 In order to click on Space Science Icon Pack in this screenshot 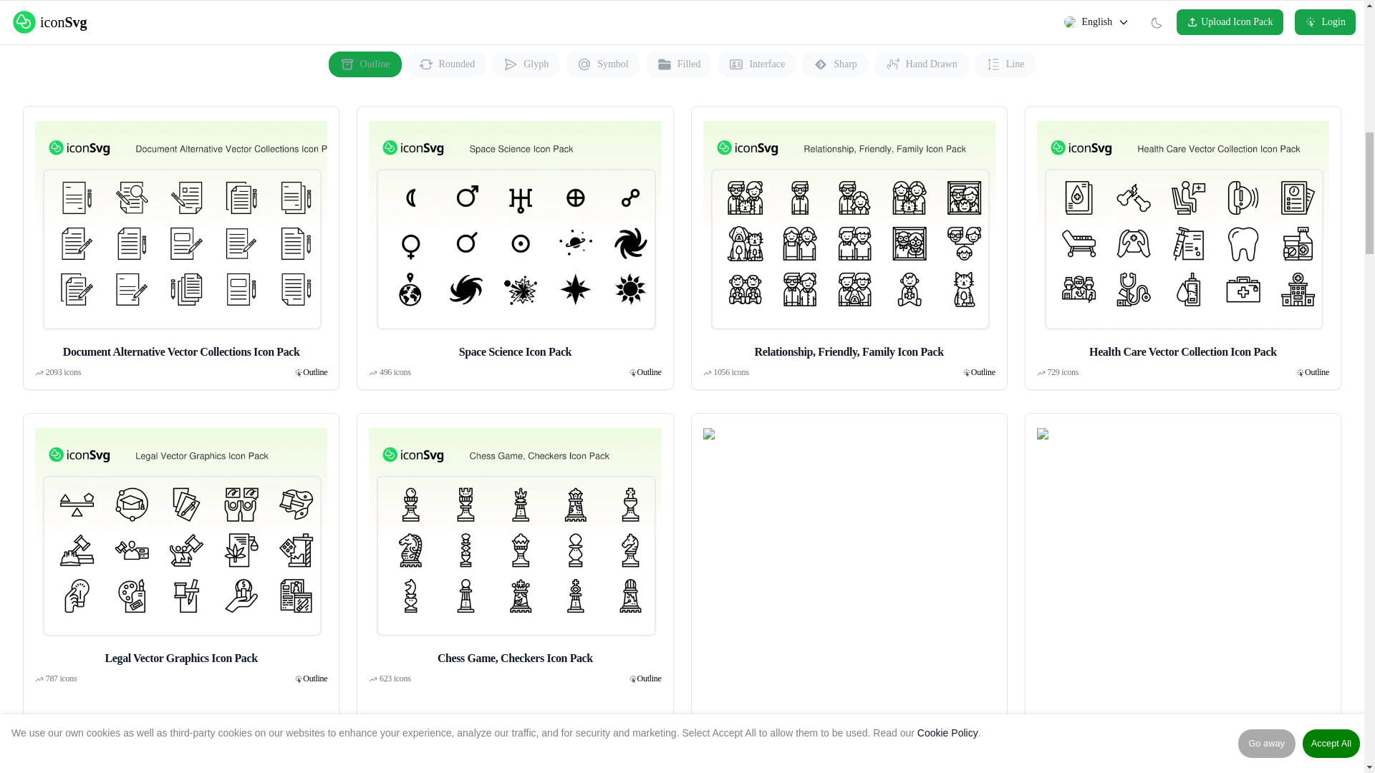, I will do `click(514, 230)`.